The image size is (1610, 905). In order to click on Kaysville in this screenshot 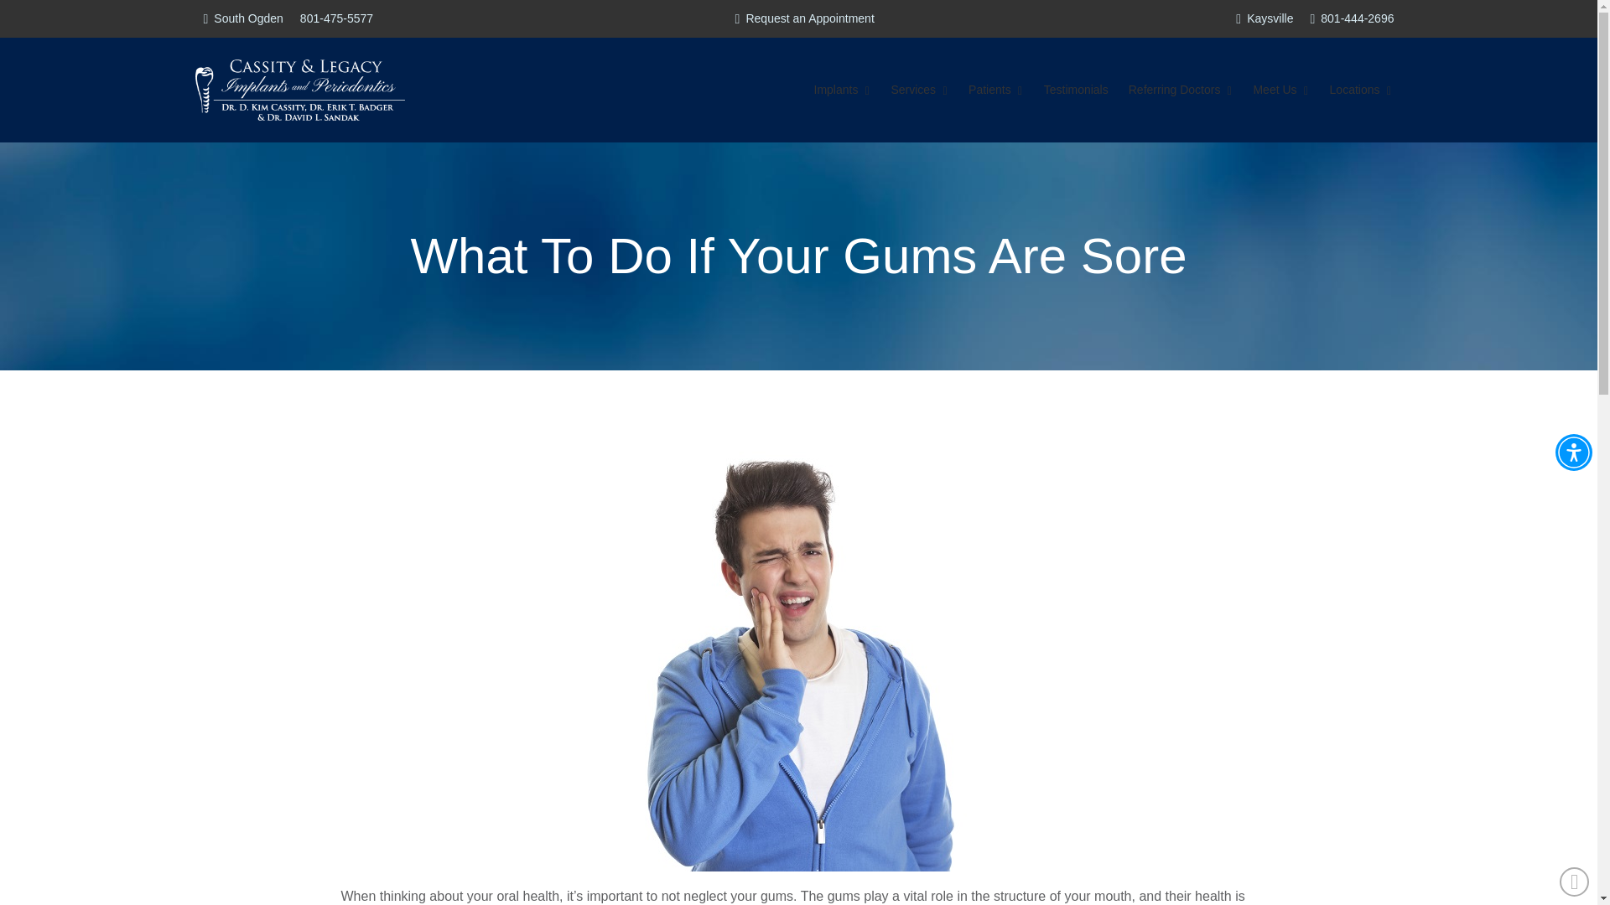, I will do `click(1265, 18)`.